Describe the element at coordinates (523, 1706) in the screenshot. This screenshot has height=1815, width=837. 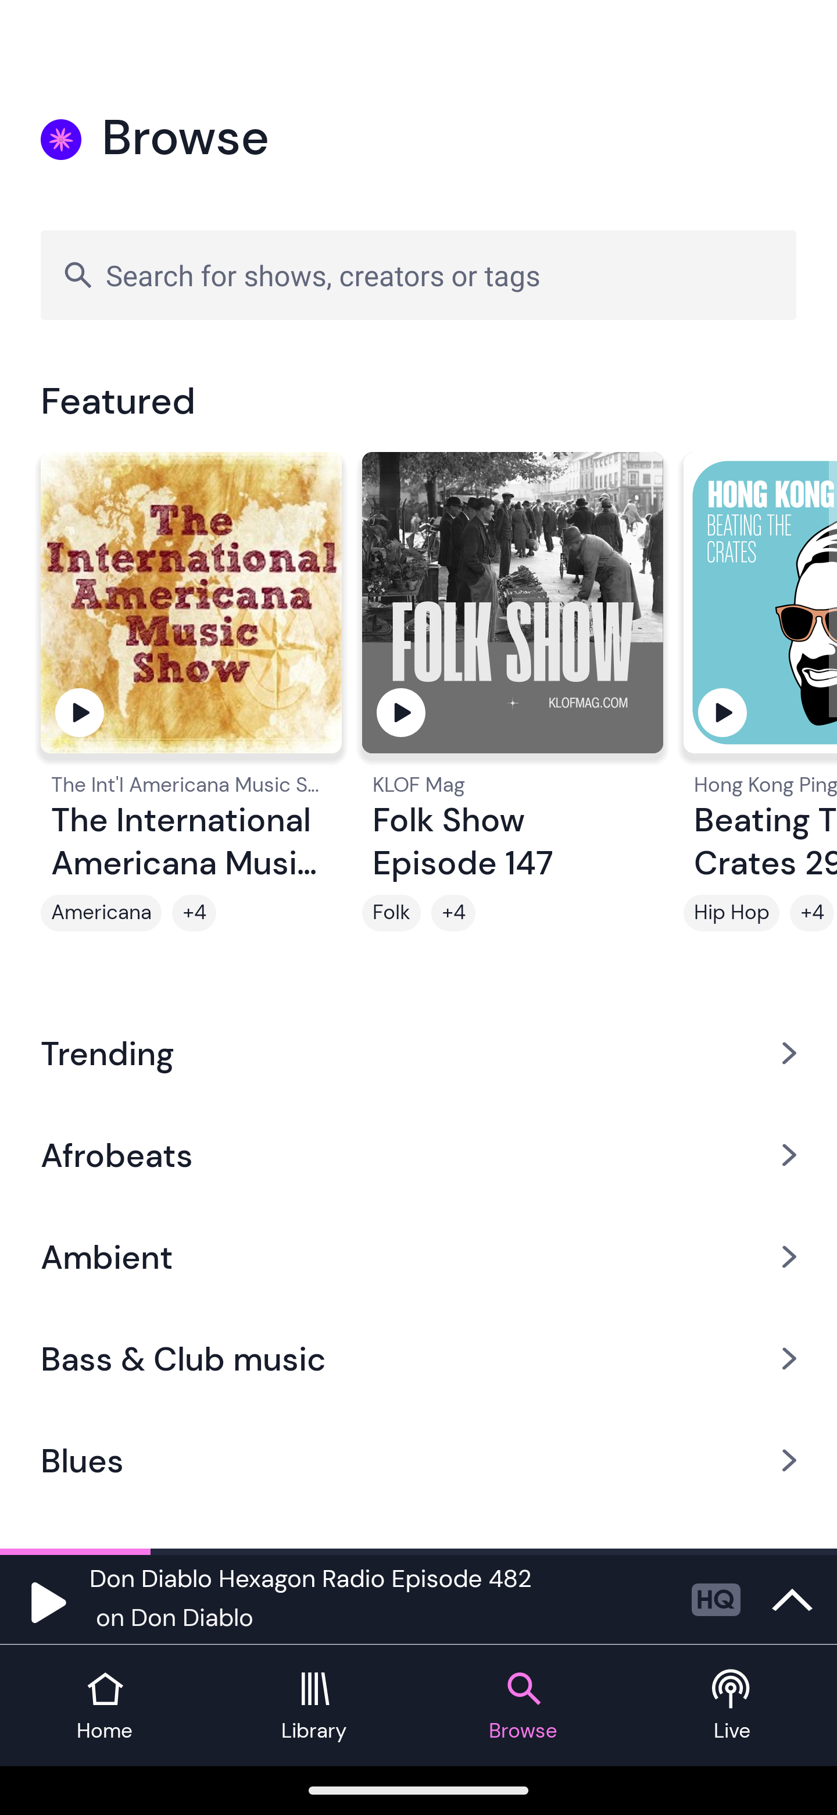
I see `Browse tab Browse` at that location.